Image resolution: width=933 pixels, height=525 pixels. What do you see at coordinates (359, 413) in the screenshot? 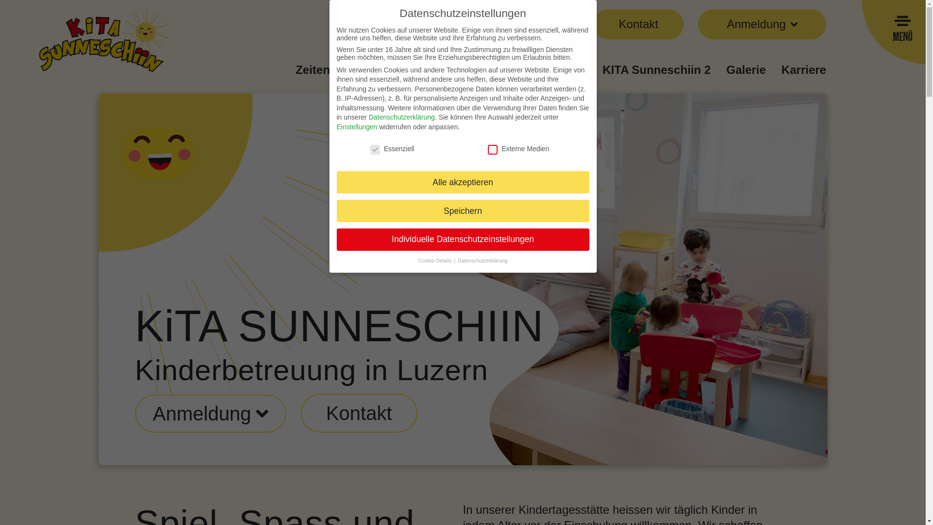
I see `Kontakt` at bounding box center [359, 413].